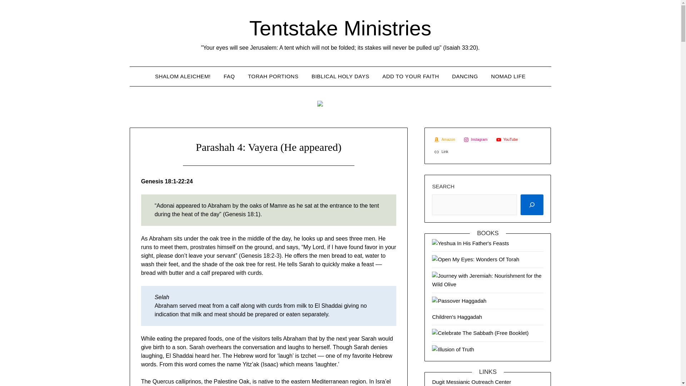 This screenshot has width=686, height=386. What do you see at coordinates (183, 76) in the screenshot?
I see `SHALOM ALEICHEM!` at bounding box center [183, 76].